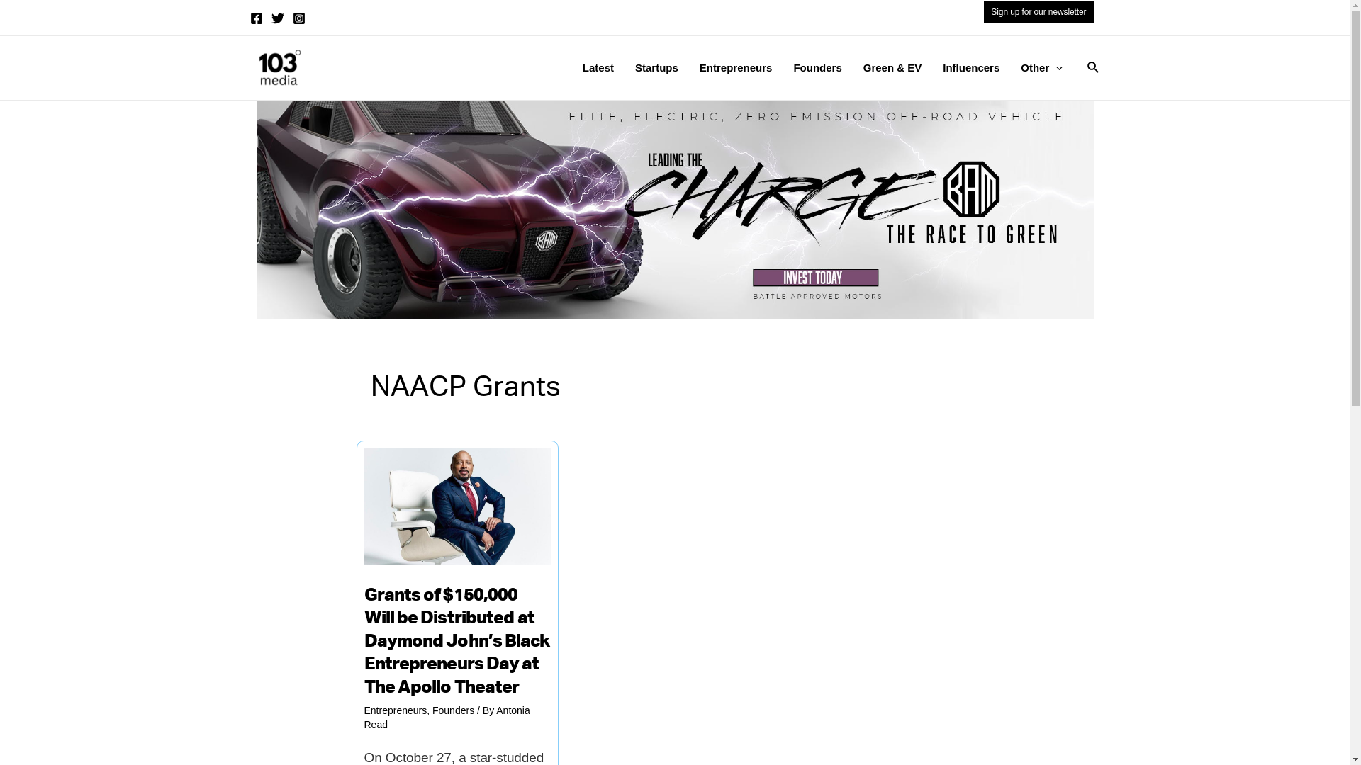 The height and width of the screenshot is (765, 1361). I want to click on Other, so click(1042, 68).